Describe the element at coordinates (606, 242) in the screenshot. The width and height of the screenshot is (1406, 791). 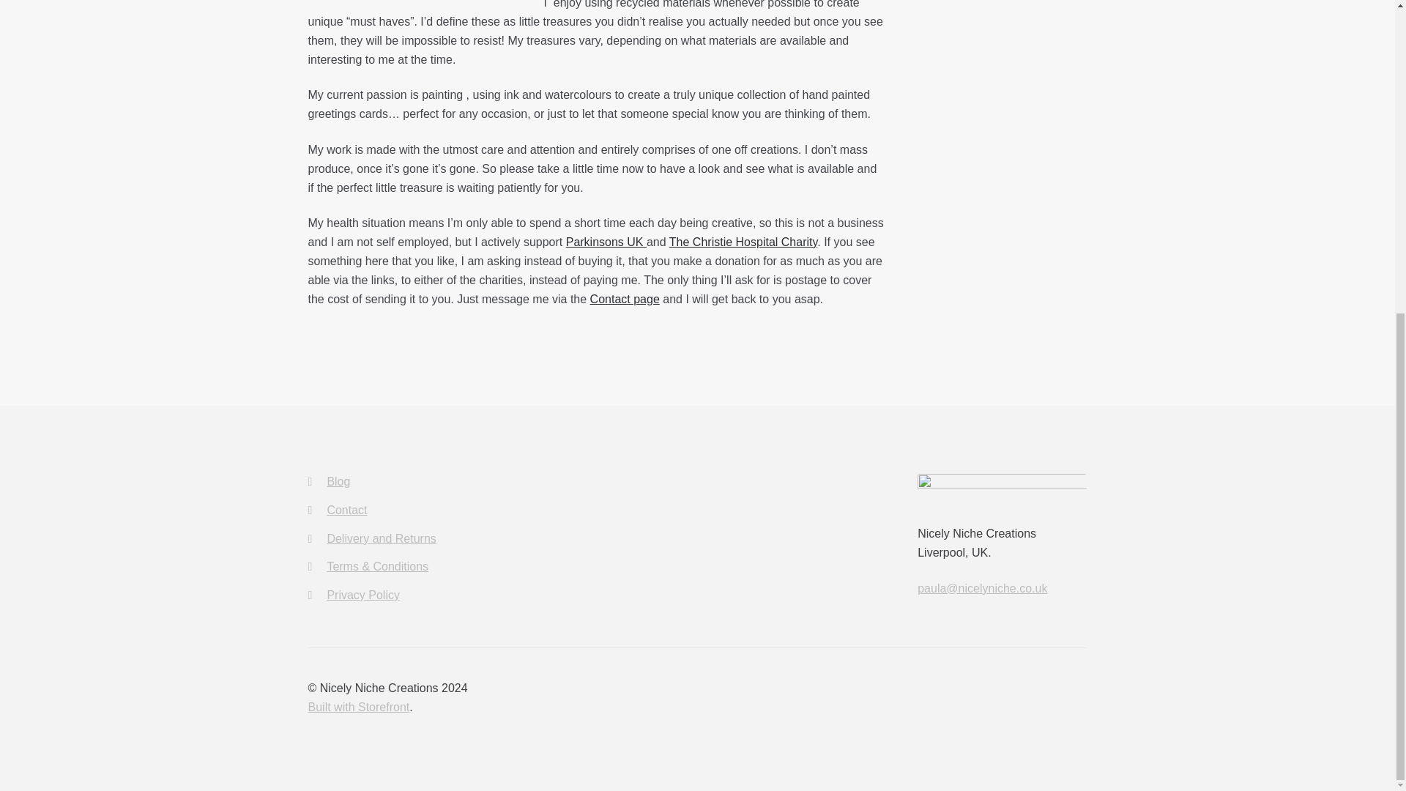
I see `Parkinsons UK` at that location.